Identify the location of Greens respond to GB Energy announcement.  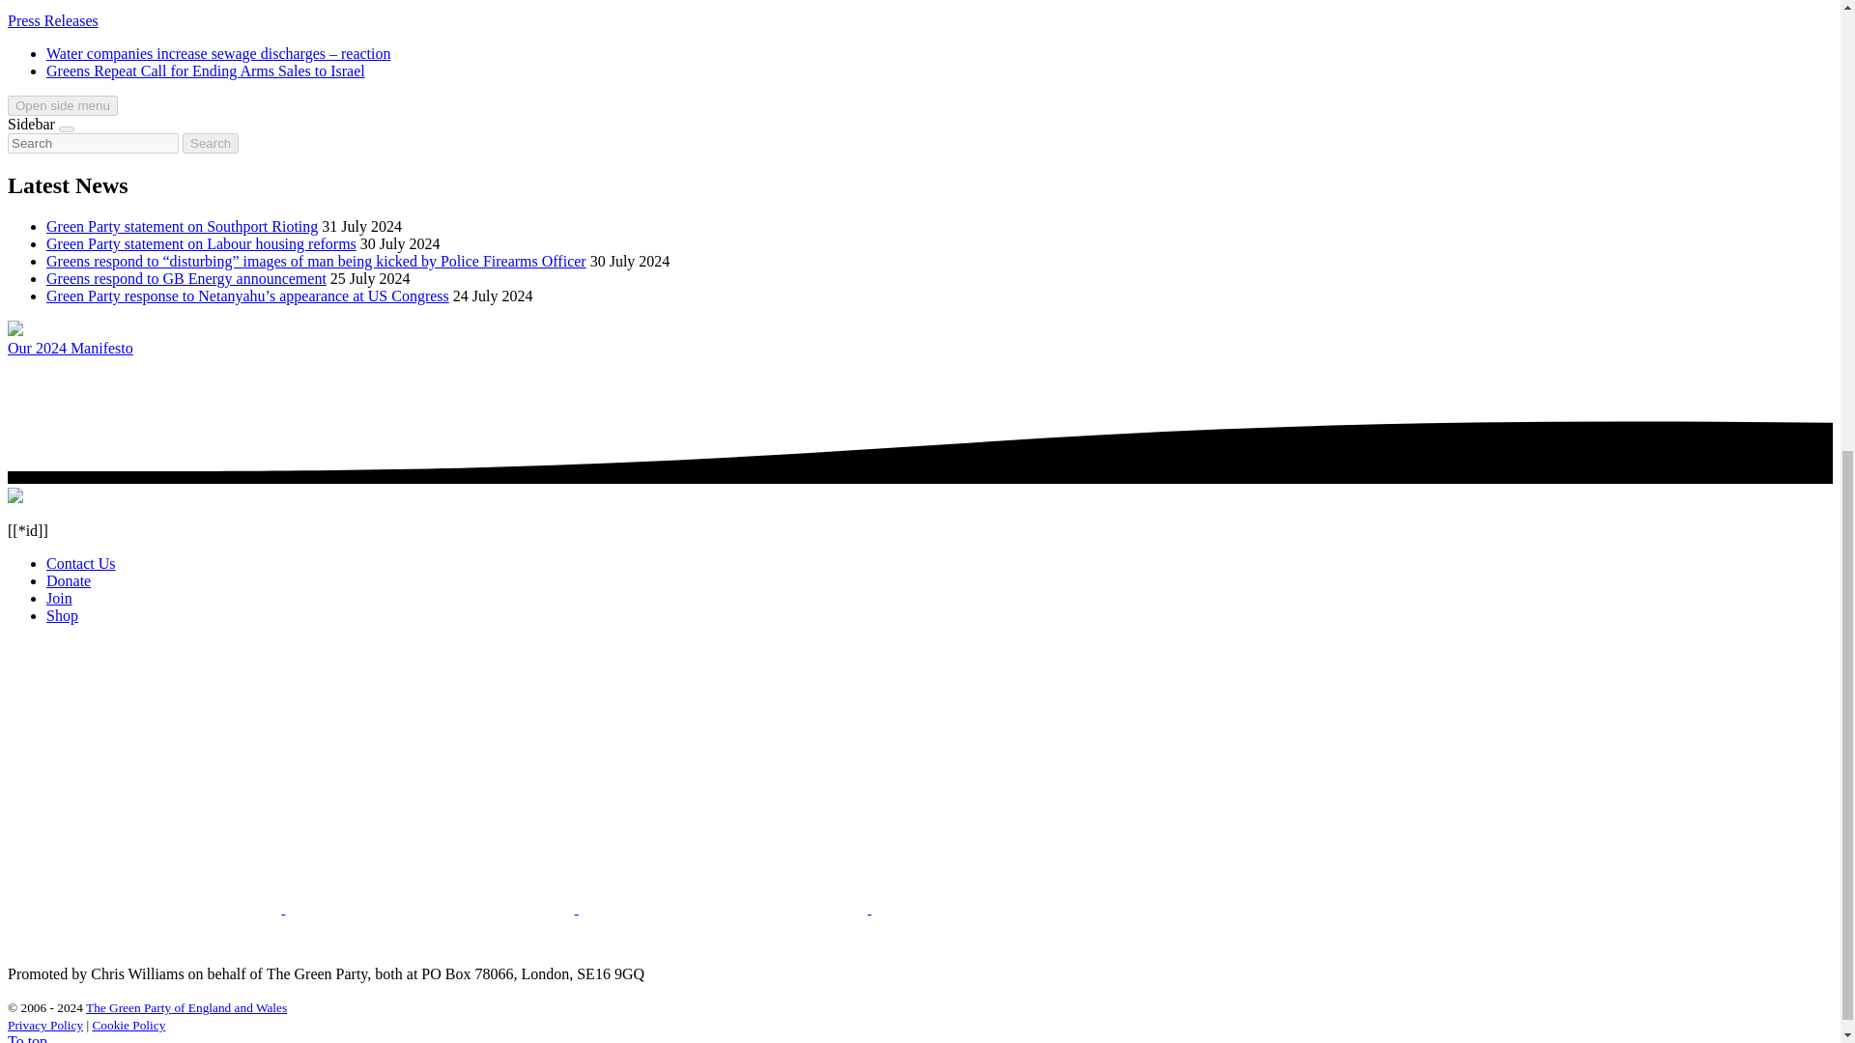
(185, 278).